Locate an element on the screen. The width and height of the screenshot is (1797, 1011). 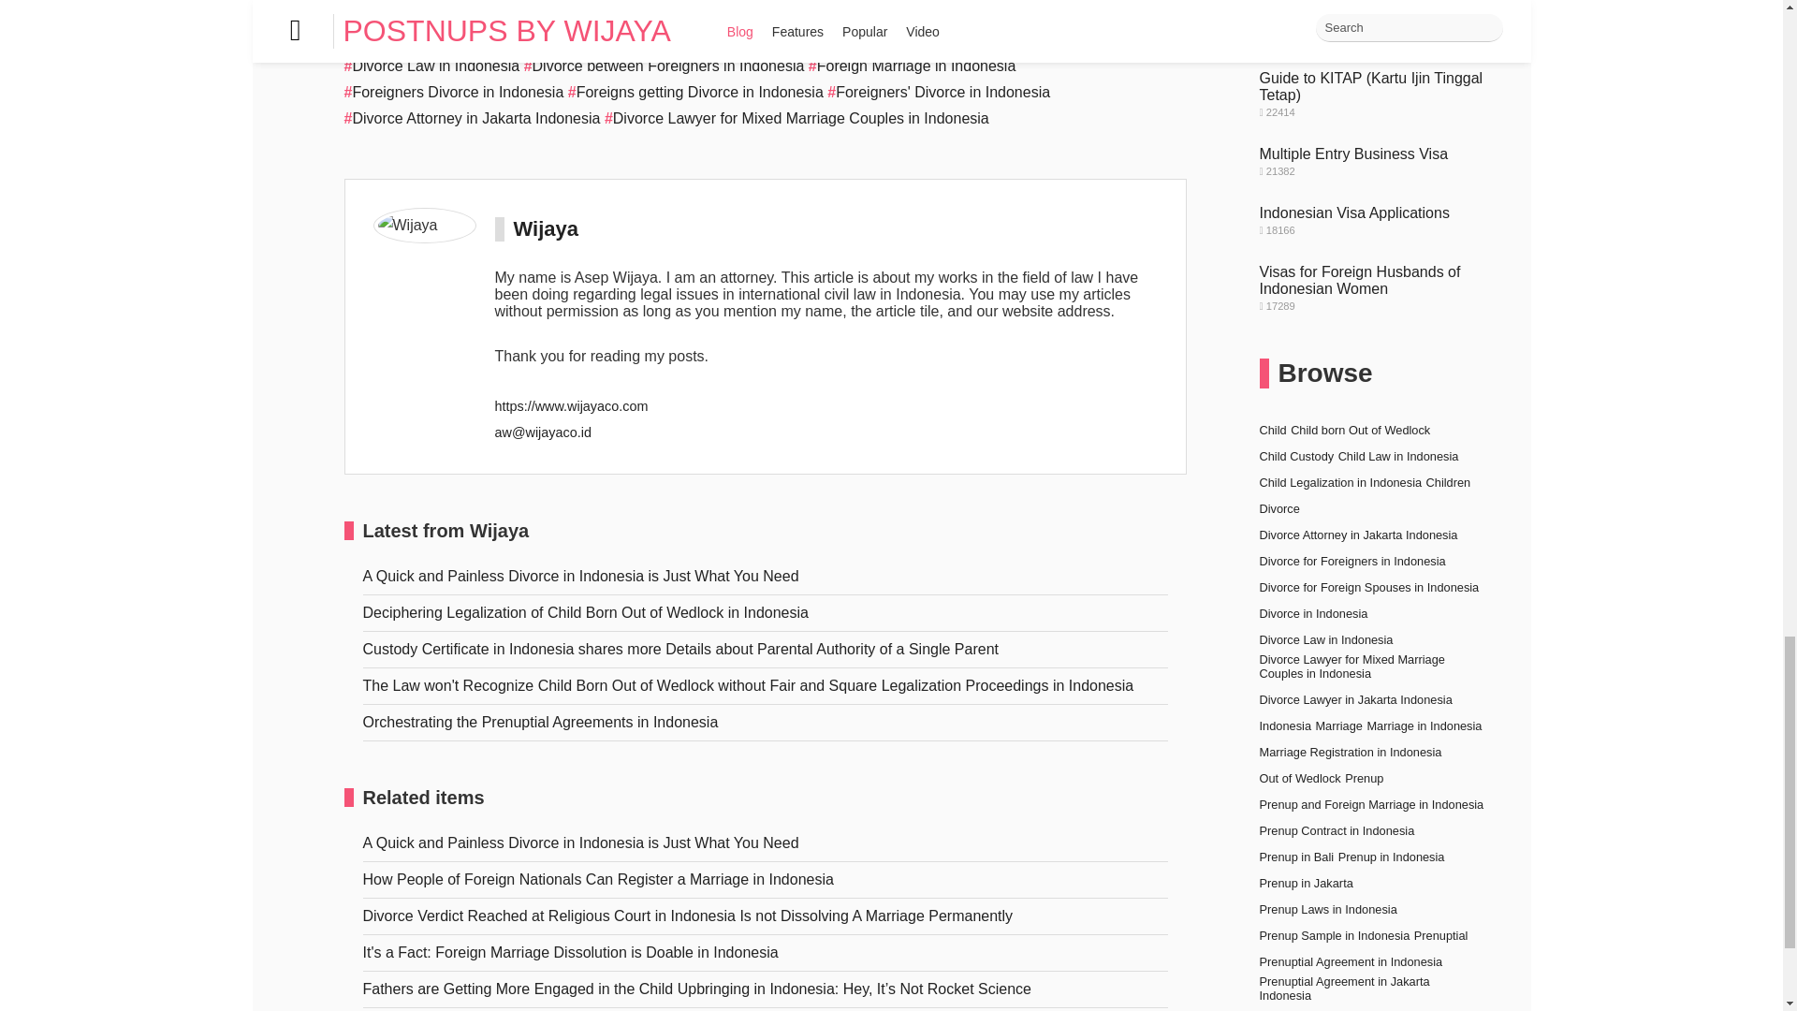
Divorce Law in Indonesia is located at coordinates (432, 66).